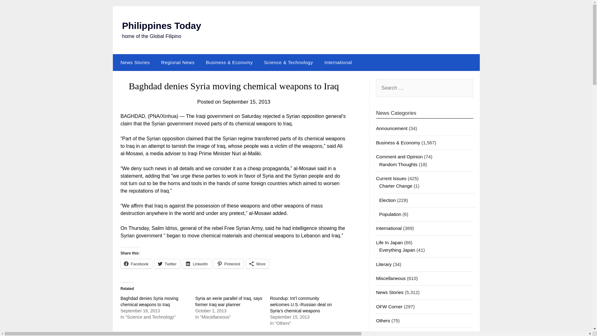  I want to click on International, so click(338, 62).